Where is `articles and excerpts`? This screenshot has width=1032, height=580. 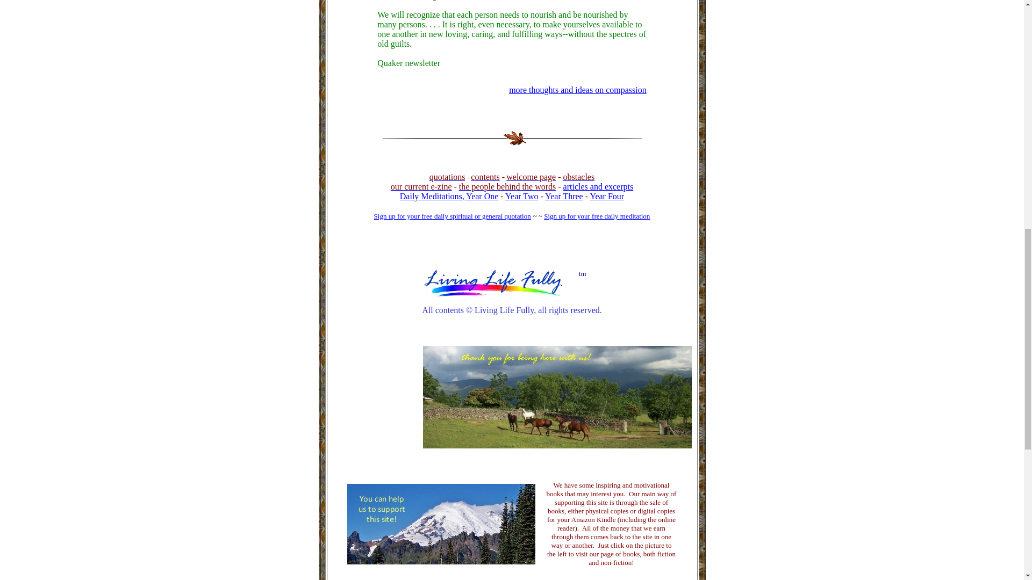 articles and excerpts is located at coordinates (598, 187).